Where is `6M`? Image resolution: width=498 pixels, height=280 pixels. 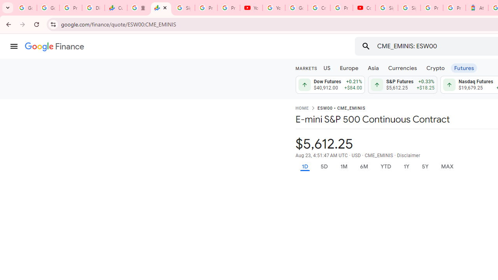
6M is located at coordinates (363, 166).